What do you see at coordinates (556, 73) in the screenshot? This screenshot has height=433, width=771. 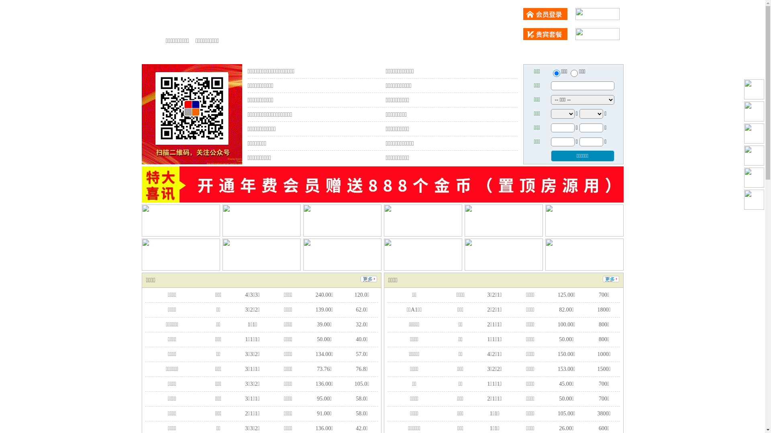 I see `ershou` at bounding box center [556, 73].